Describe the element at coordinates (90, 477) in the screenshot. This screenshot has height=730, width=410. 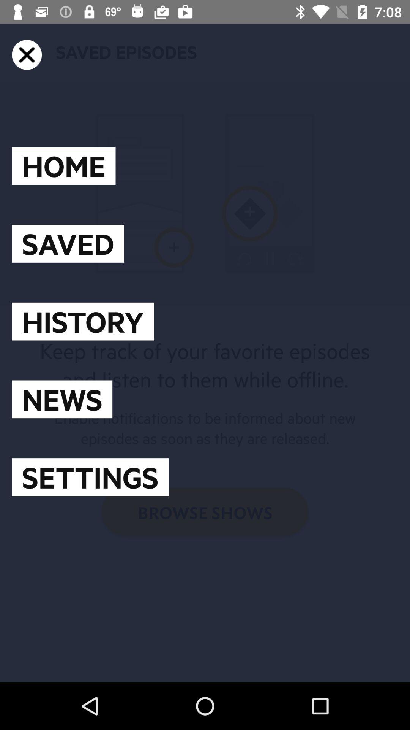
I see `flip to the settings icon` at that location.